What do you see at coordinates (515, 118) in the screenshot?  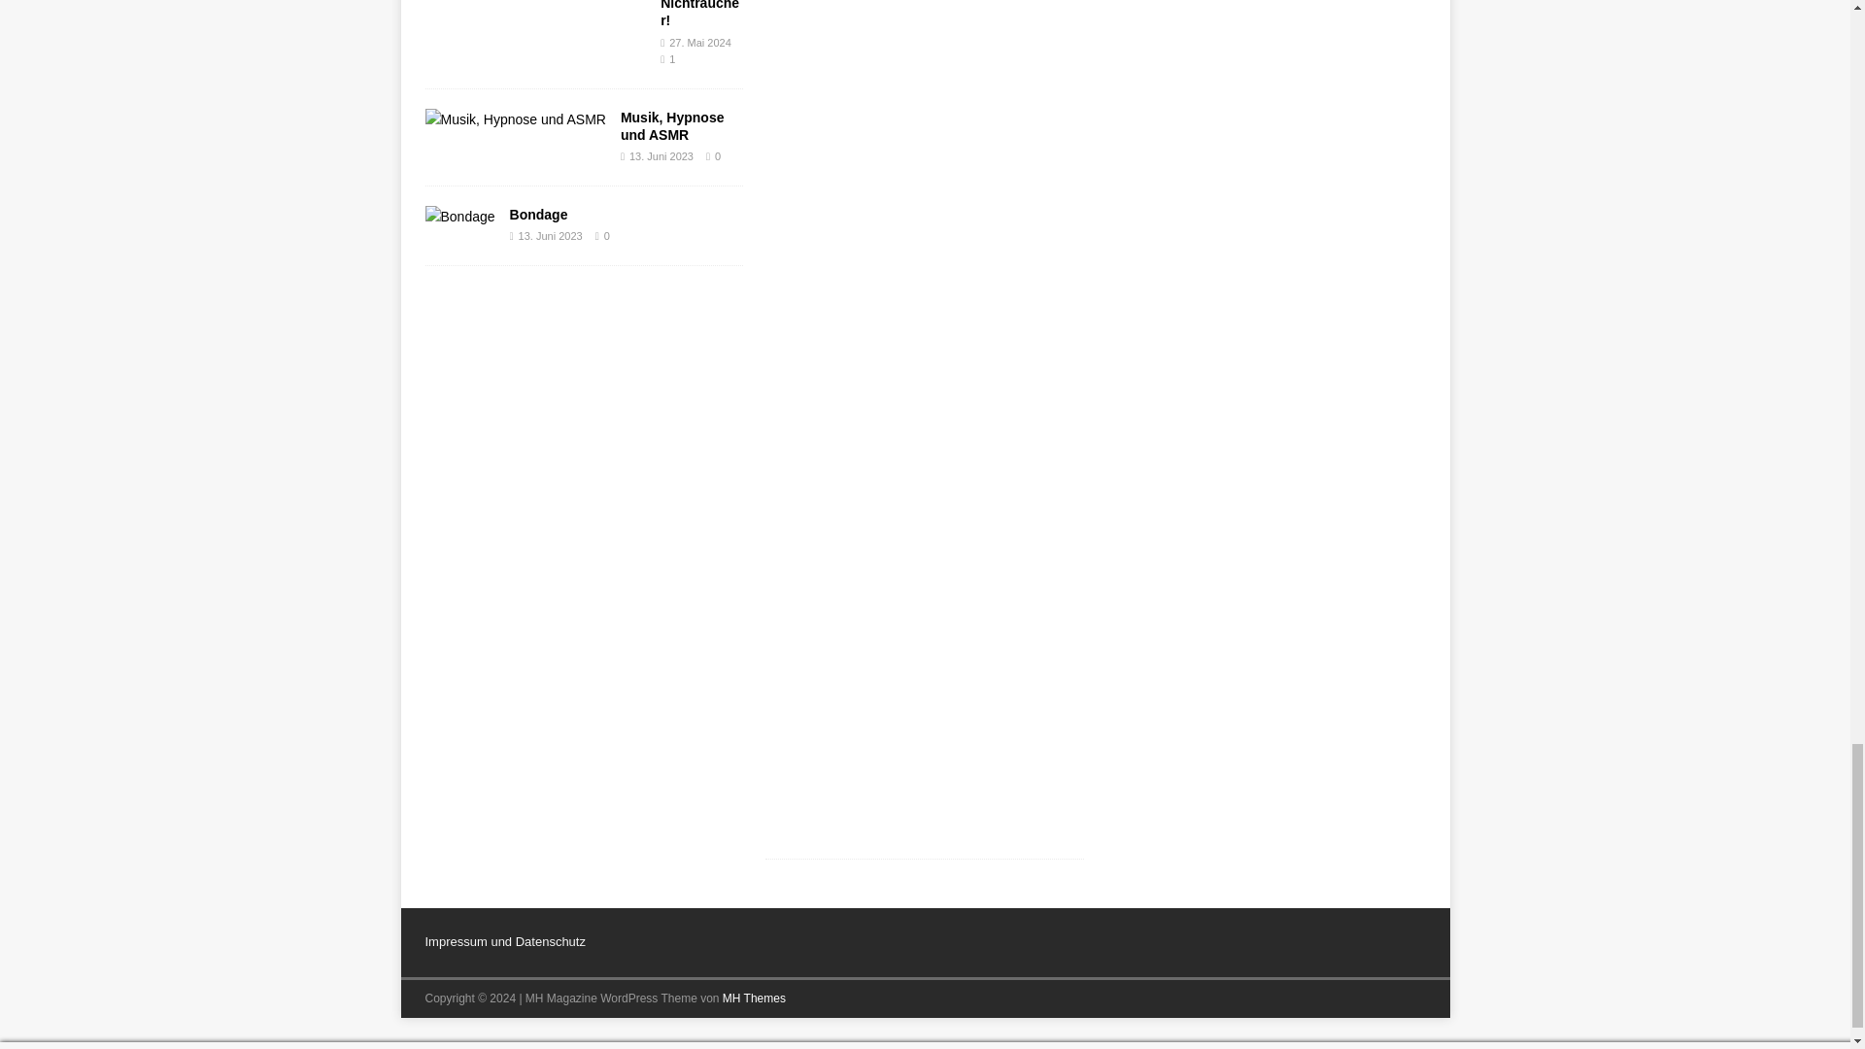 I see `Musik, Hypnose und ASMR` at bounding box center [515, 118].